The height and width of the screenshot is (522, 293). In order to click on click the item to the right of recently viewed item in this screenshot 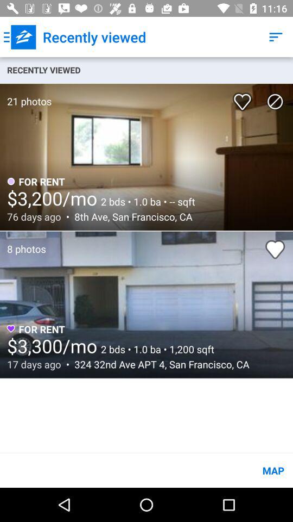, I will do `click(276, 37)`.